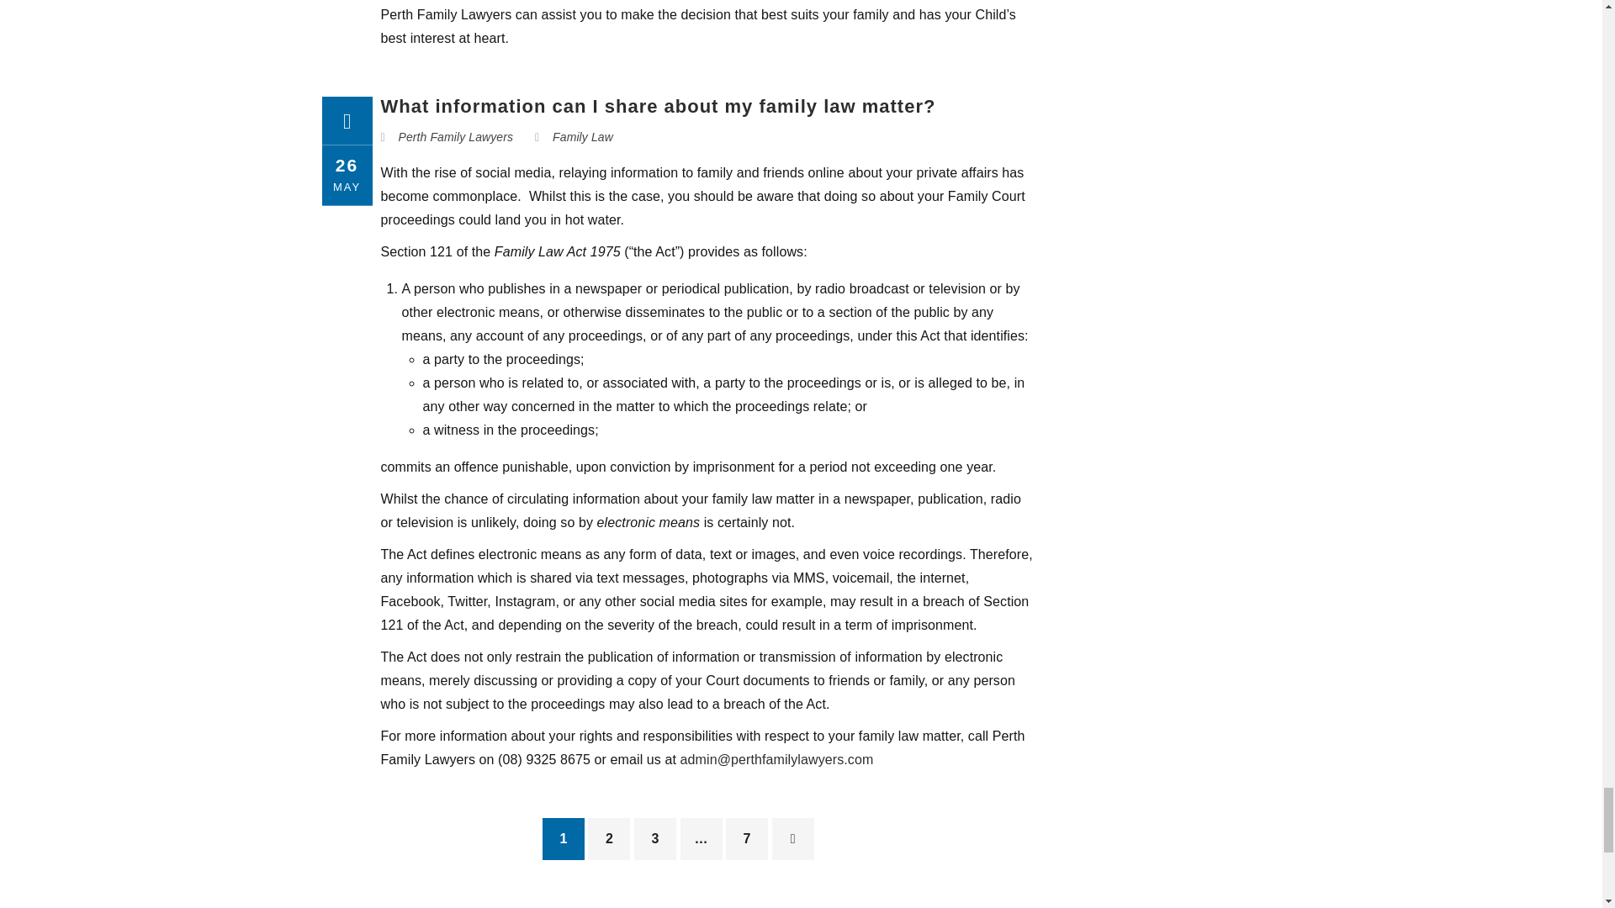  Describe the element at coordinates (456, 136) in the screenshot. I see `View all posts by Perth Family Lawyers` at that location.